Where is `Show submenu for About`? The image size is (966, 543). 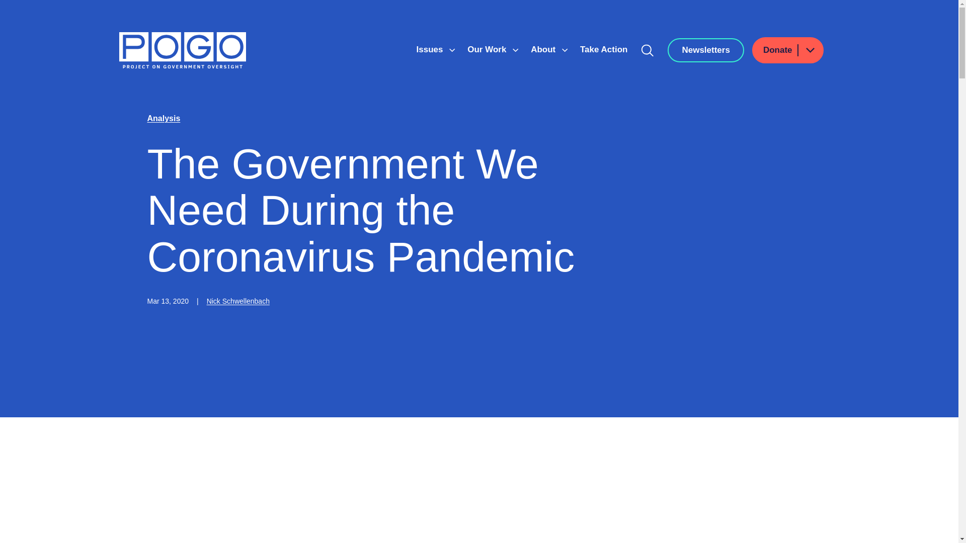
Show submenu for About is located at coordinates (565, 50).